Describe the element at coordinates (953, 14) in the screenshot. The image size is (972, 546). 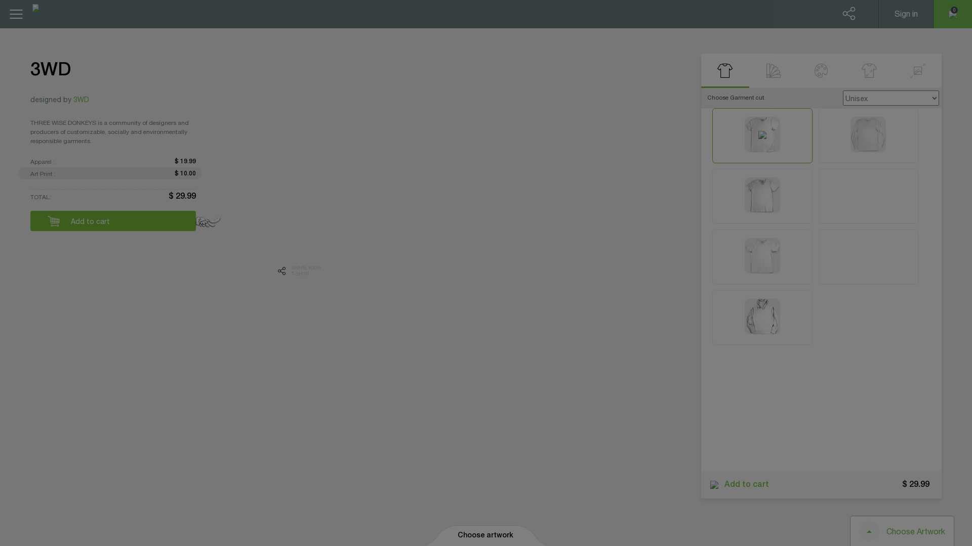
I see `0` at that location.